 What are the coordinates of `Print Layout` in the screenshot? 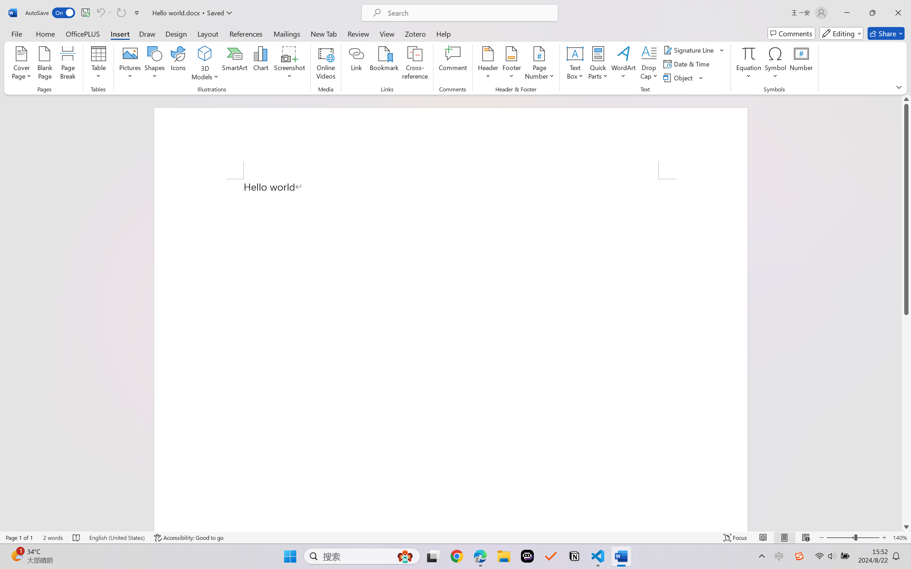 It's located at (785, 538).